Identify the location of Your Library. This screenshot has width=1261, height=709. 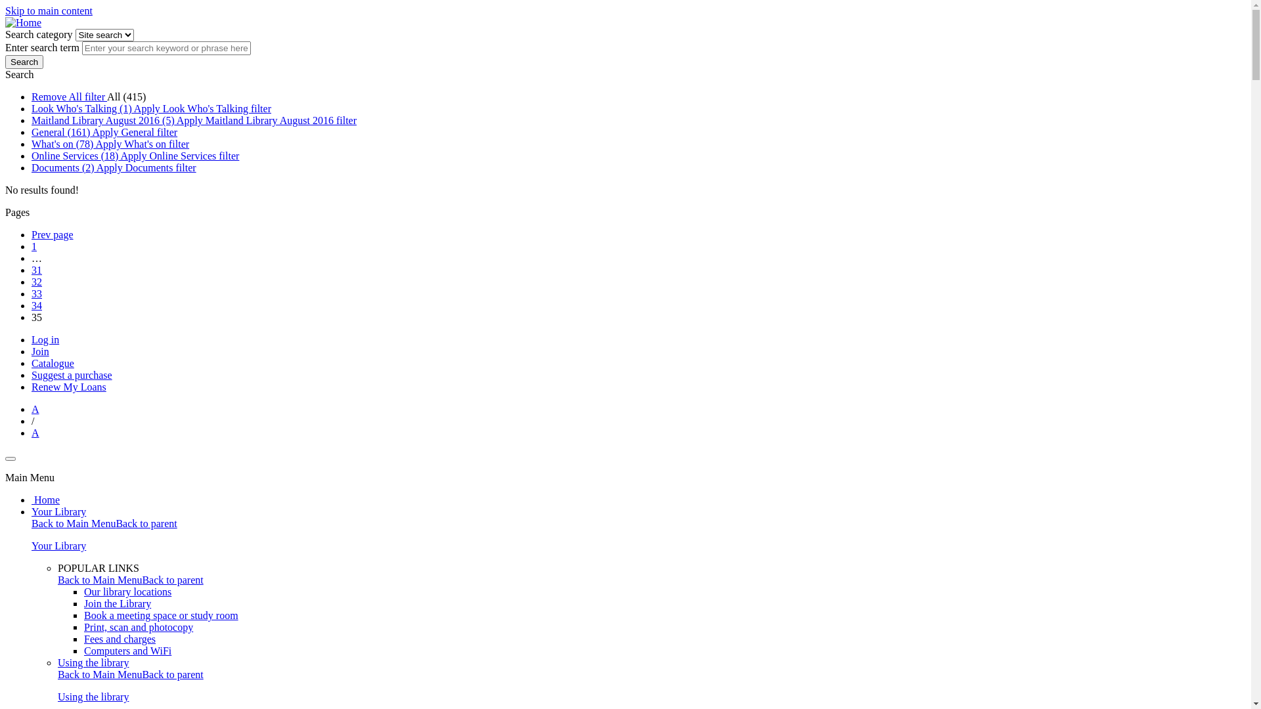
(59, 512).